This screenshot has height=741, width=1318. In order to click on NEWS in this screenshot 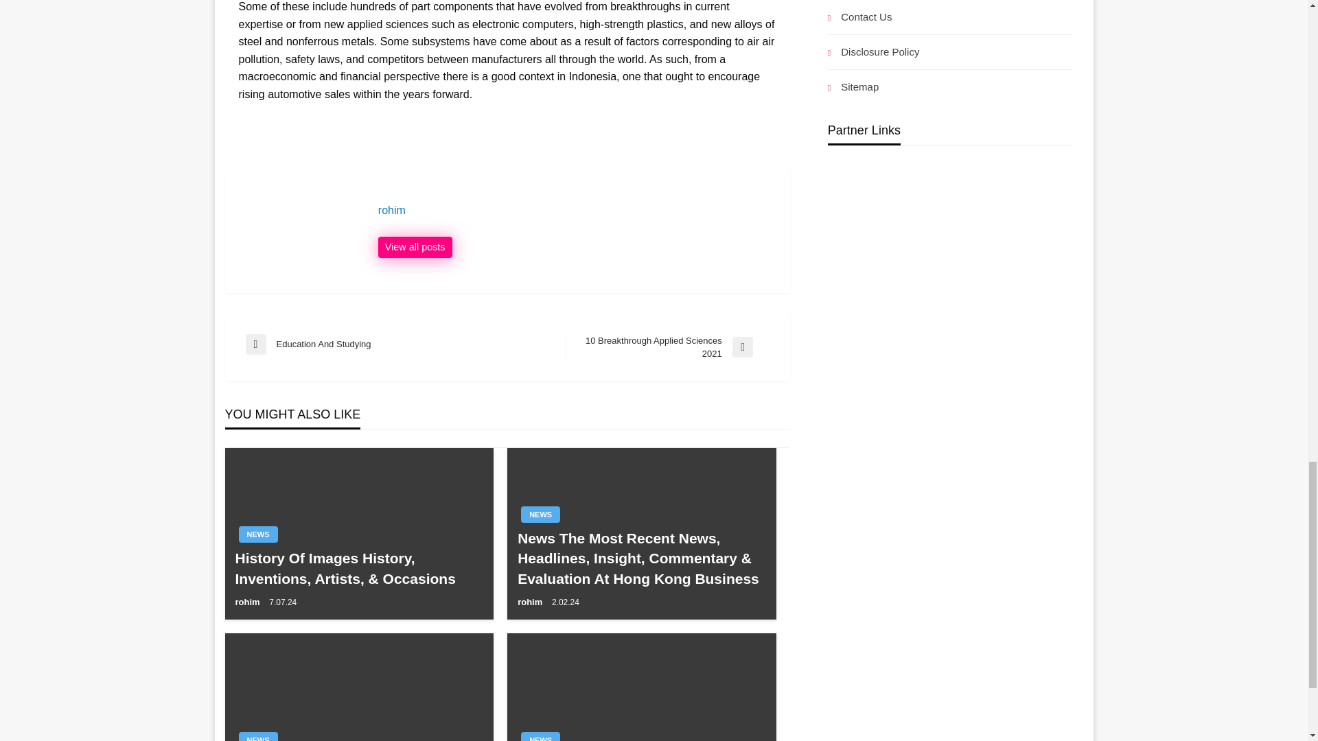, I will do `click(531, 602)`.